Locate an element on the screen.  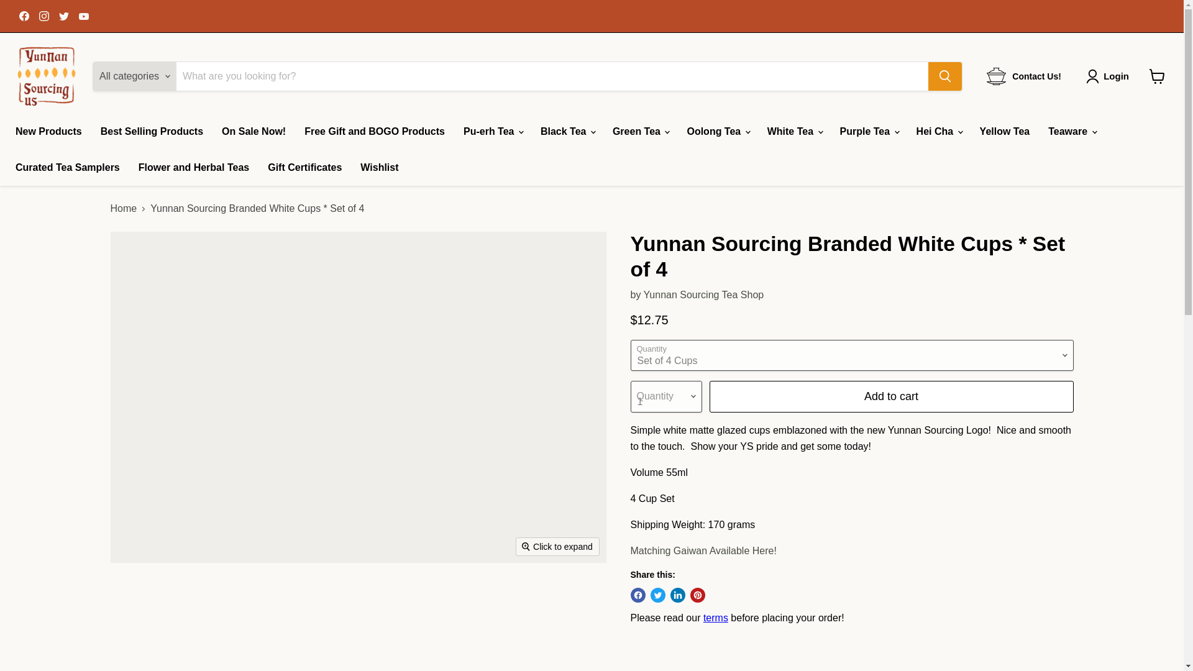
Instagram is located at coordinates (43, 16).